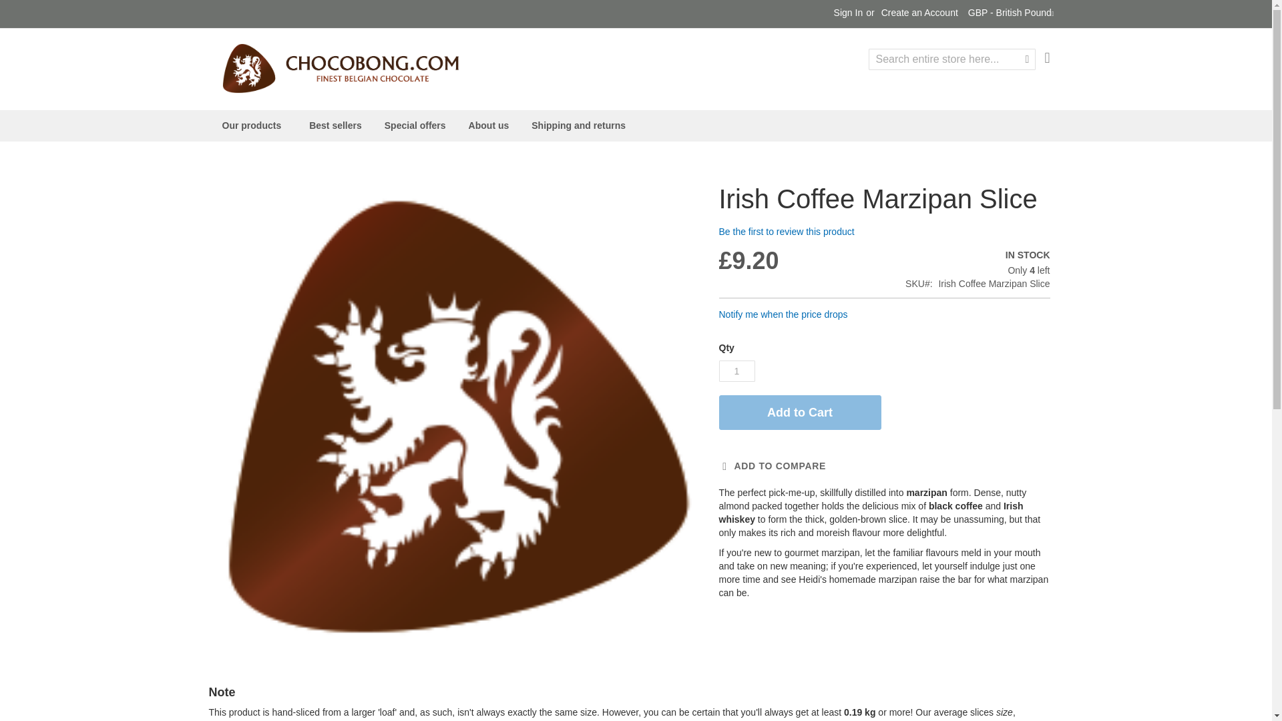 This screenshot has width=1282, height=721. I want to click on Only 4 left, so click(978, 271).